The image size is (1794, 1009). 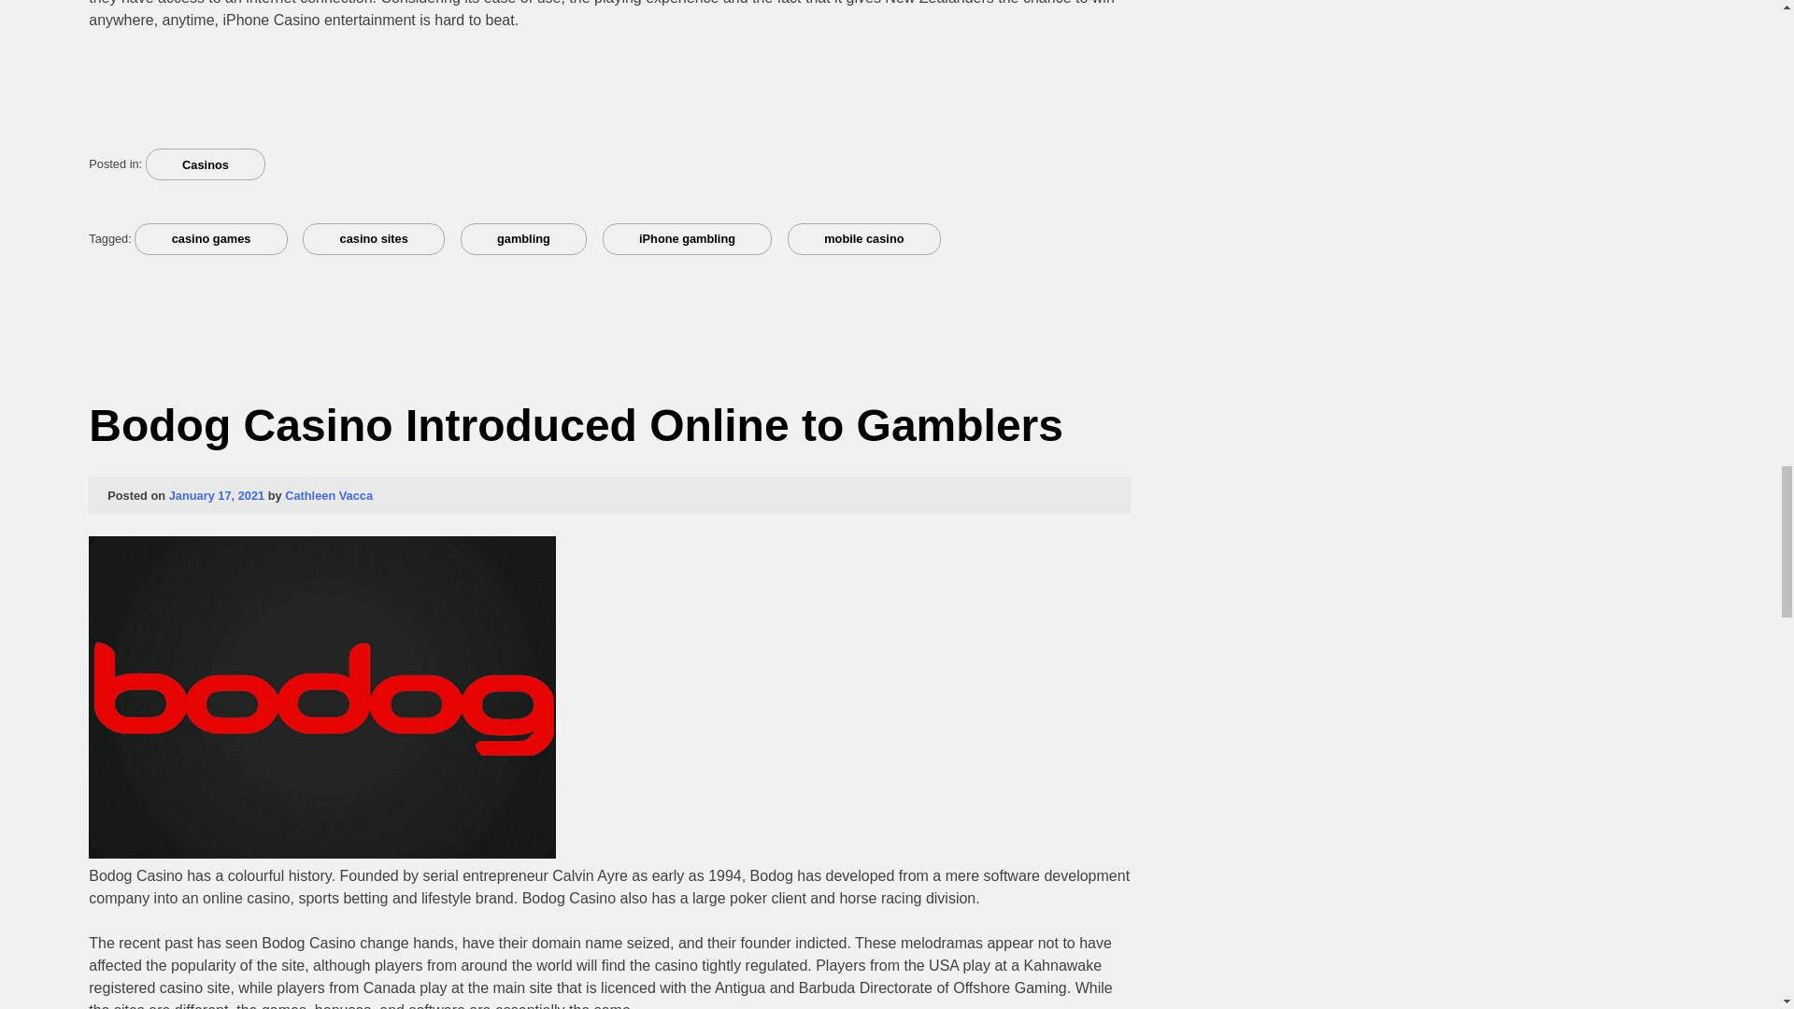 I want to click on iPhone gambling, so click(x=688, y=239).